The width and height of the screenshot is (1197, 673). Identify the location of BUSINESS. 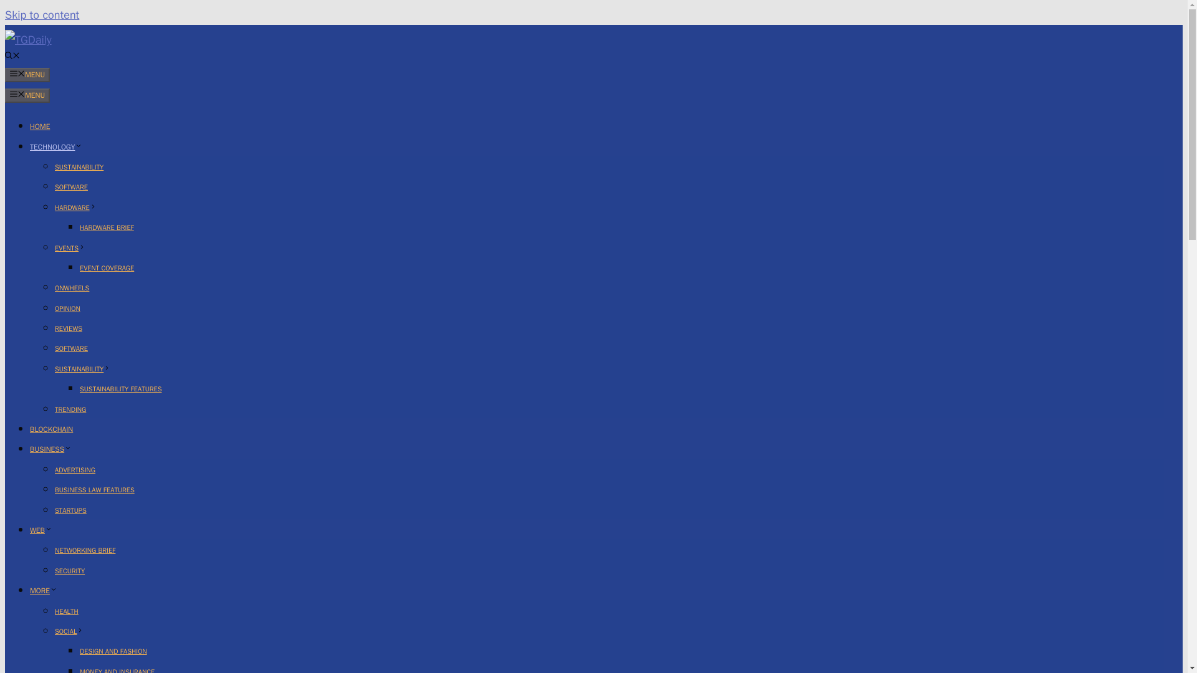
(51, 449).